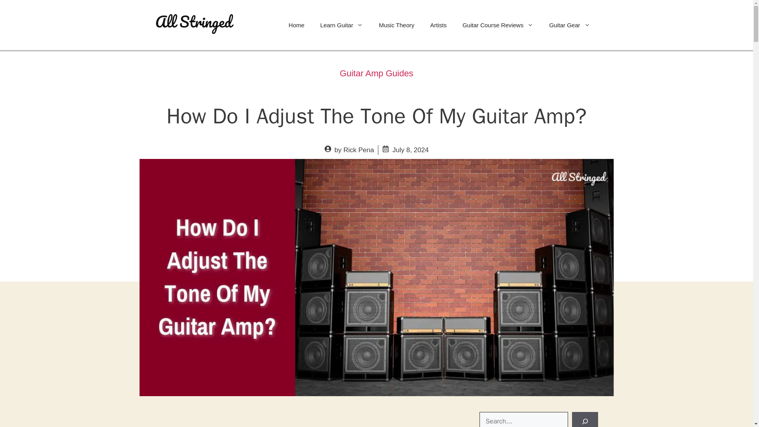  I want to click on Artists, so click(438, 25).